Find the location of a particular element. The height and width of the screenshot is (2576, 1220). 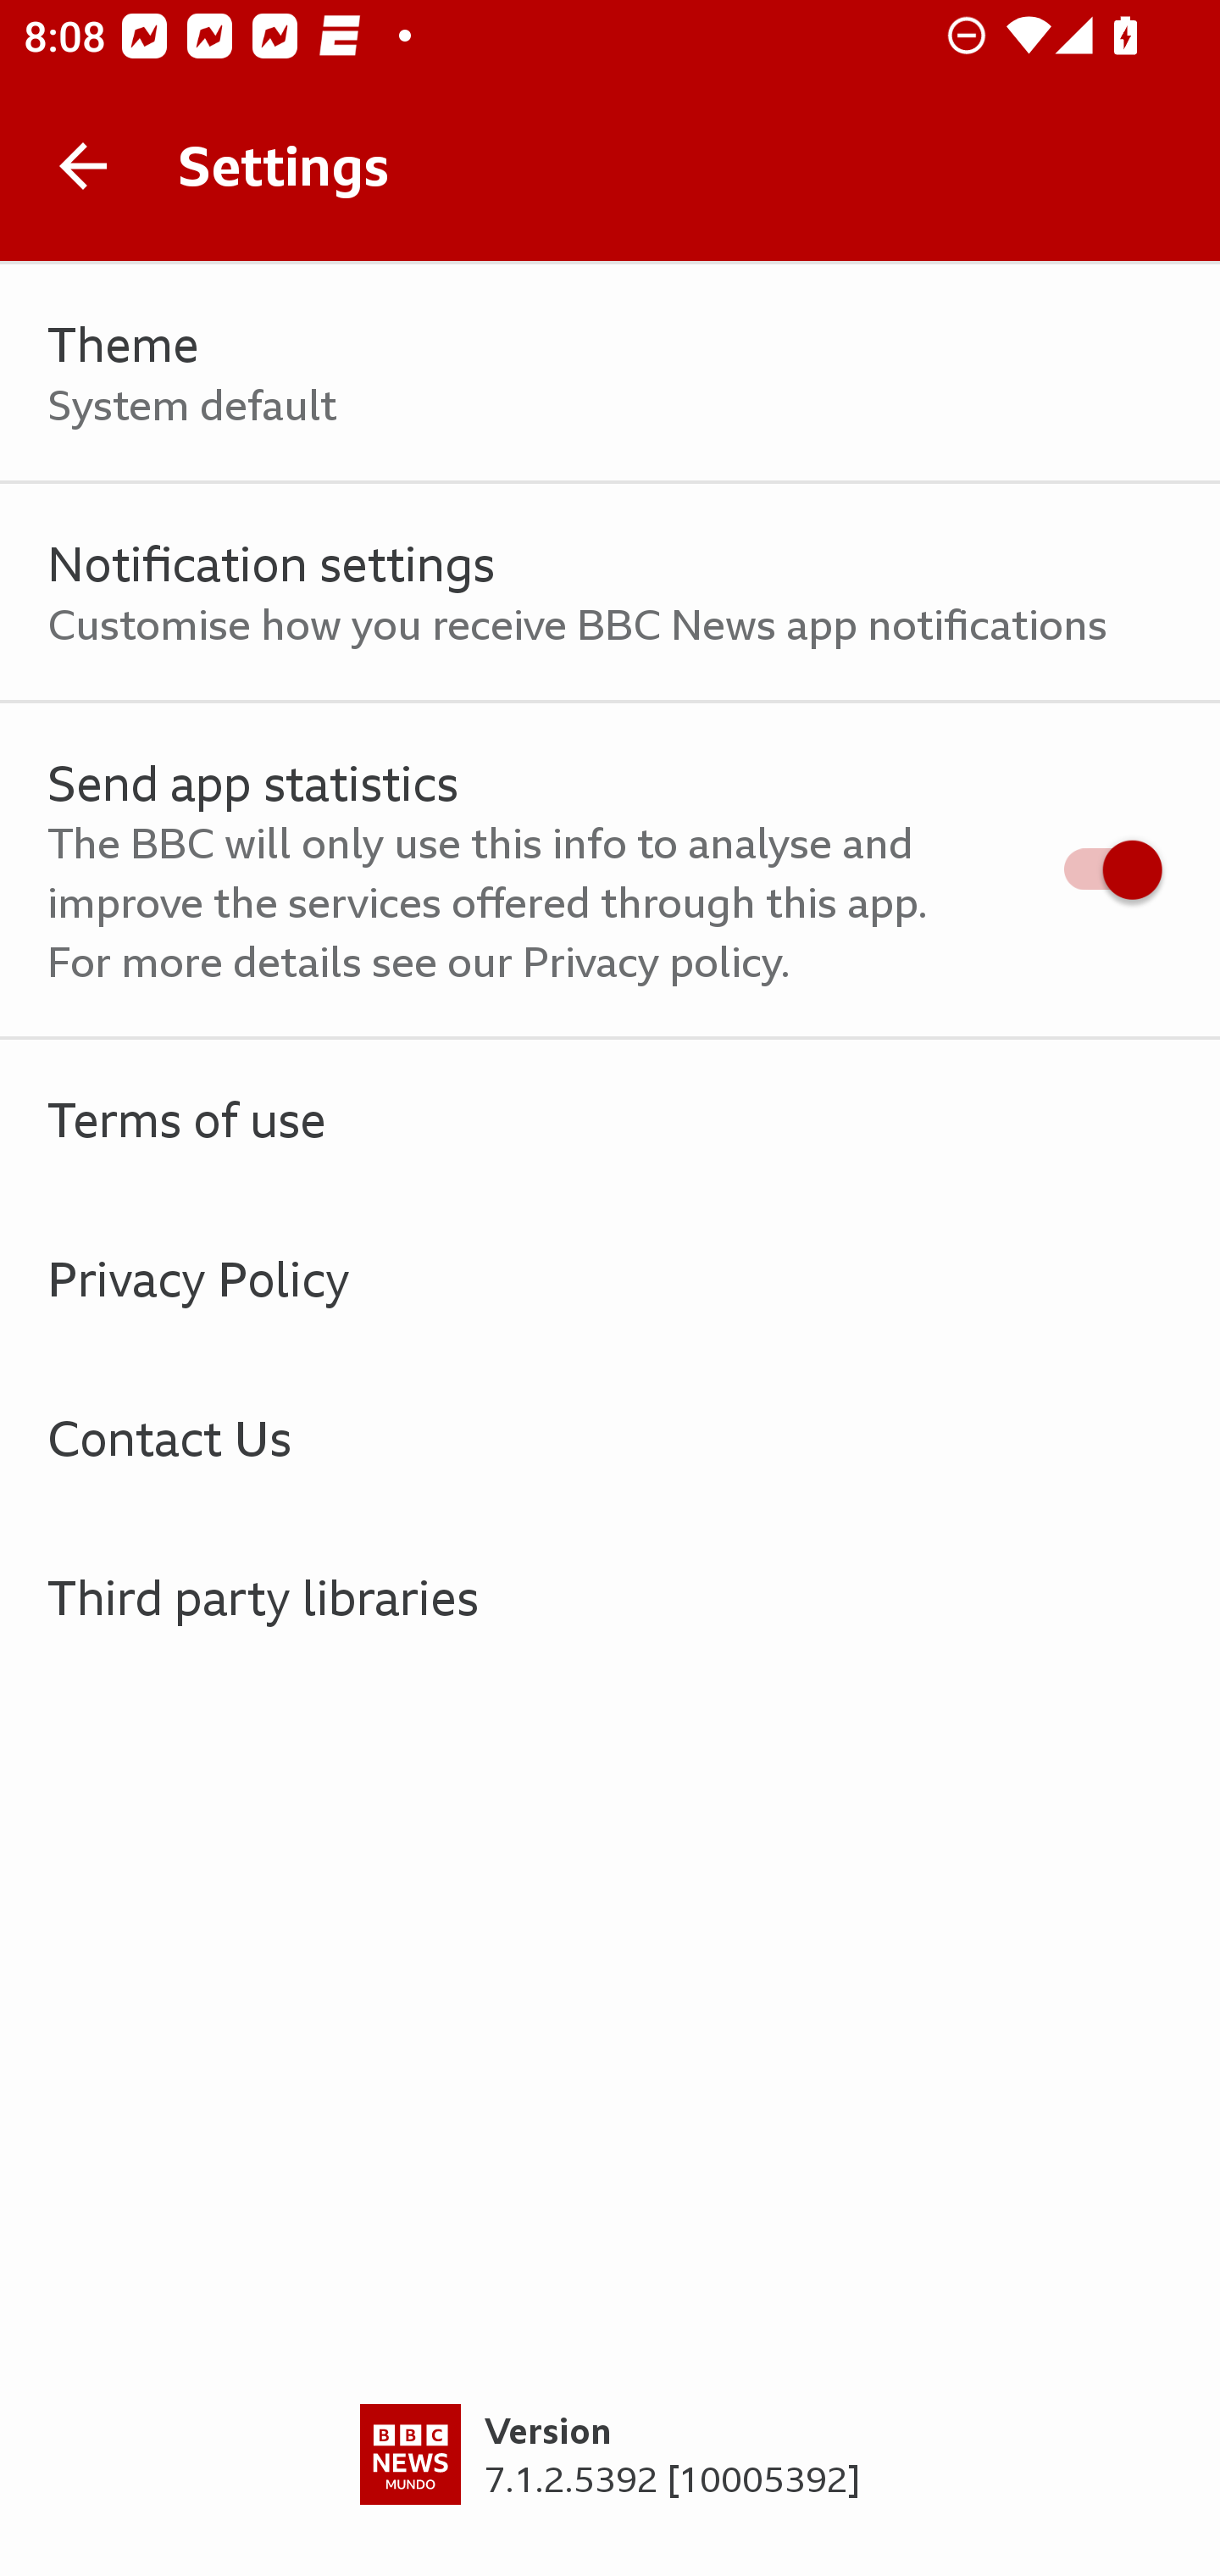

Back is located at coordinates (83, 166).